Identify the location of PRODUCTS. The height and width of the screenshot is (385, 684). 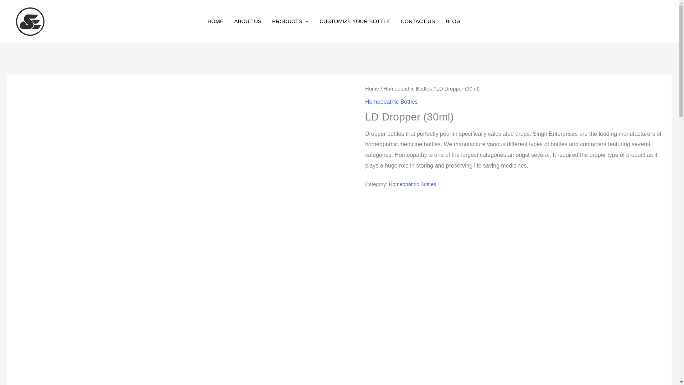
(296, 21).